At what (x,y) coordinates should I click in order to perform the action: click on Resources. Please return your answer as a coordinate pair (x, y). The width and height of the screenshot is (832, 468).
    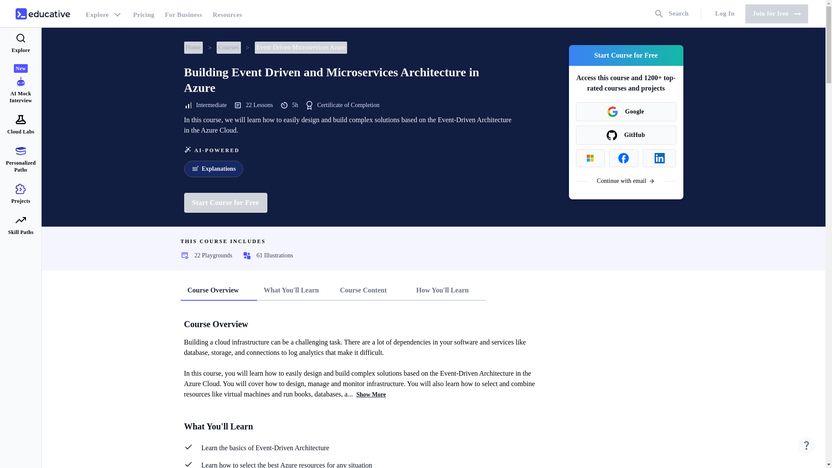
    Looking at the image, I should click on (227, 13).